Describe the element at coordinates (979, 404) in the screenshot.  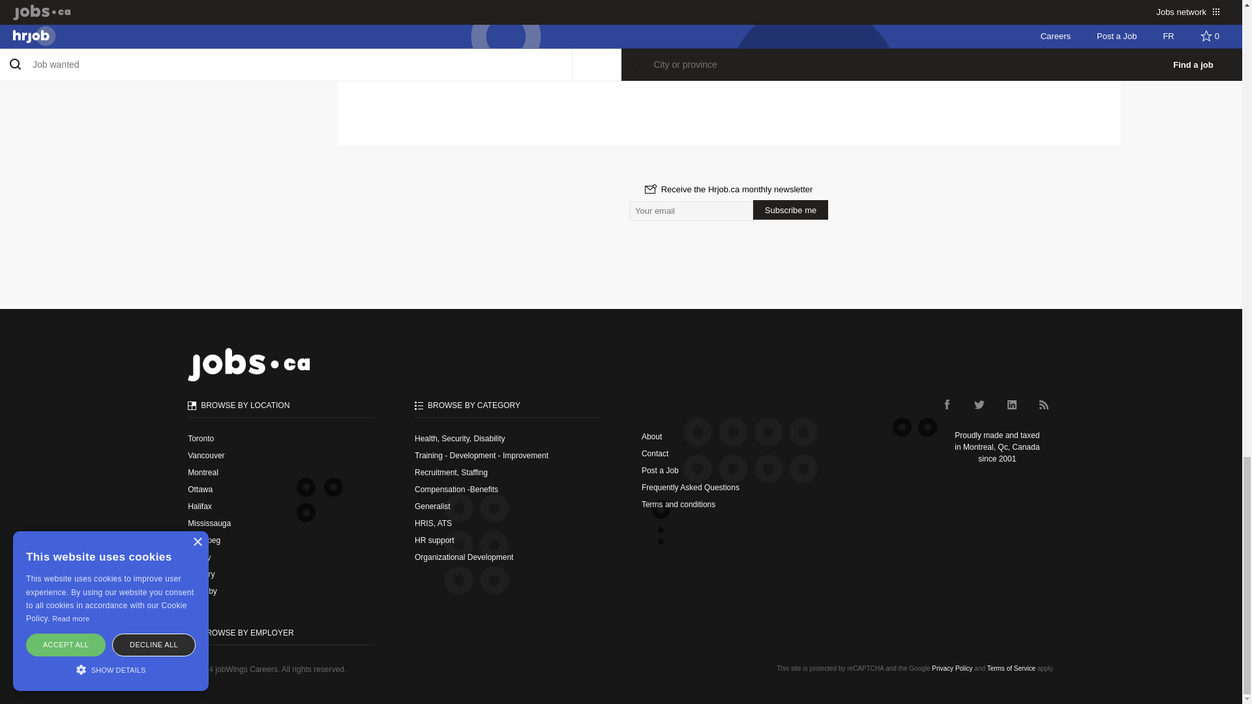
I see `twitter-icon` at that location.